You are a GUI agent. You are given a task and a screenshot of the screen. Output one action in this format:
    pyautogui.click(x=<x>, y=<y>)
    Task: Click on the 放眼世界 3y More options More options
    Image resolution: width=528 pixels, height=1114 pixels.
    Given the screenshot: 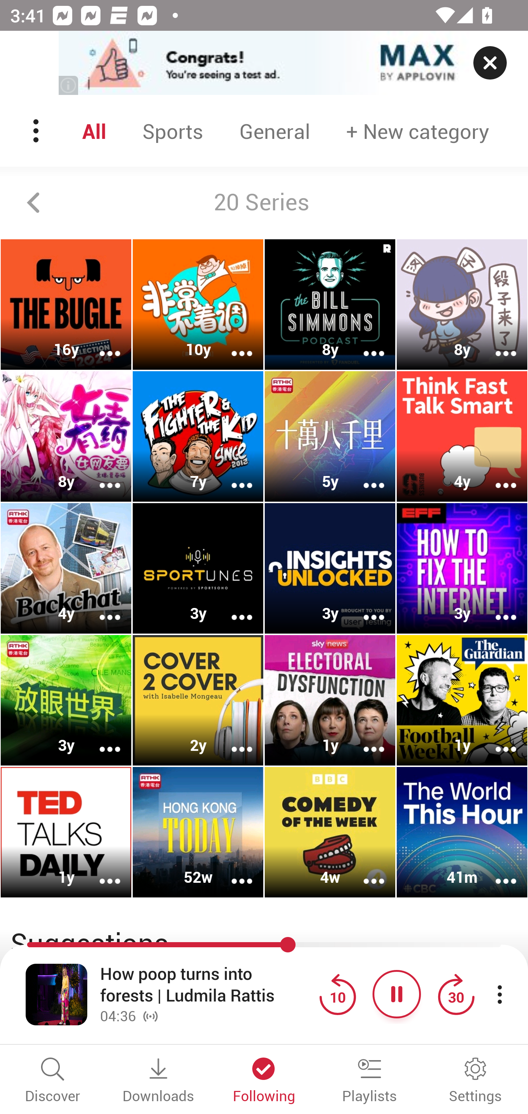 What is the action you would take?
    pyautogui.click(x=66, y=700)
    